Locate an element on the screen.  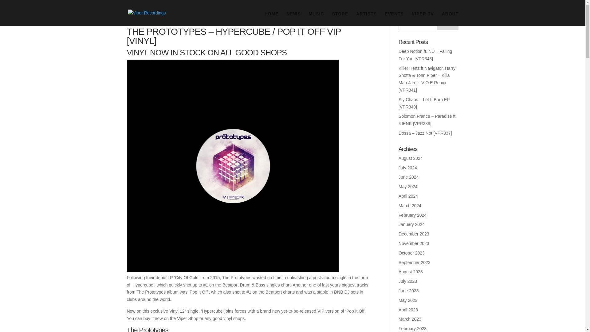
February 2023 is located at coordinates (412, 328).